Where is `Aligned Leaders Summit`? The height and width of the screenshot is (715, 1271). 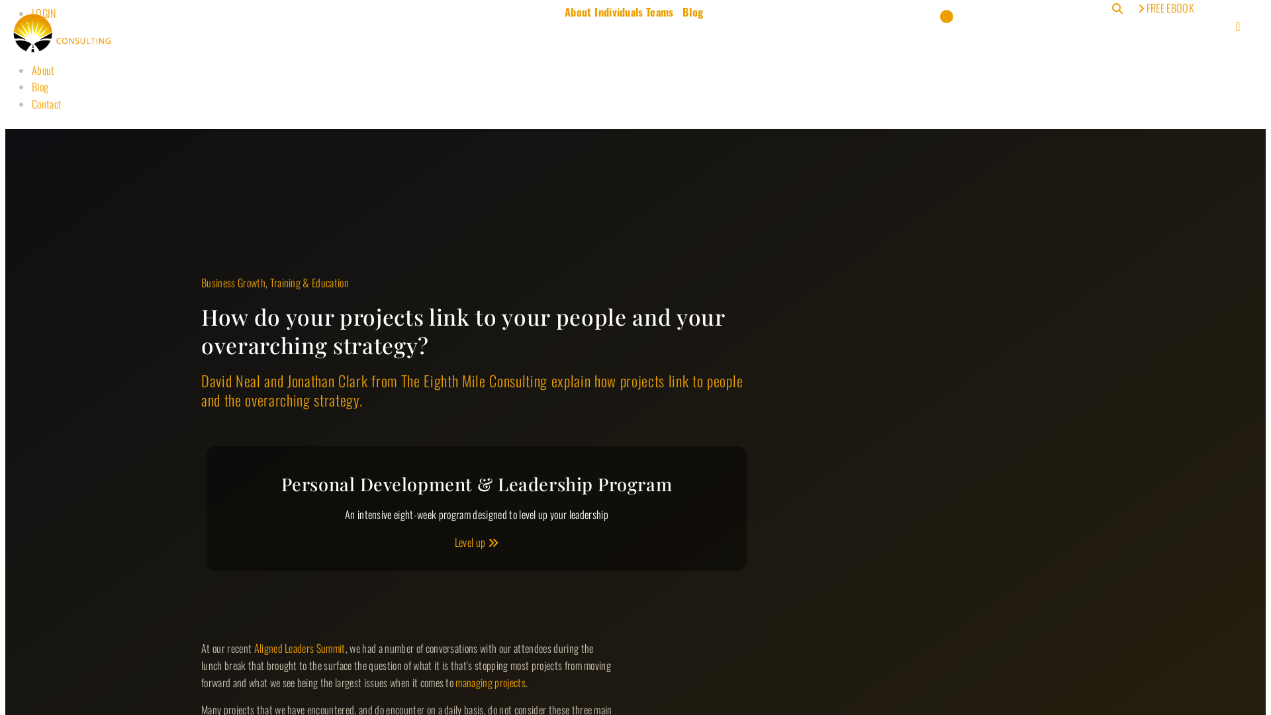
Aligned Leaders Summit is located at coordinates (300, 648).